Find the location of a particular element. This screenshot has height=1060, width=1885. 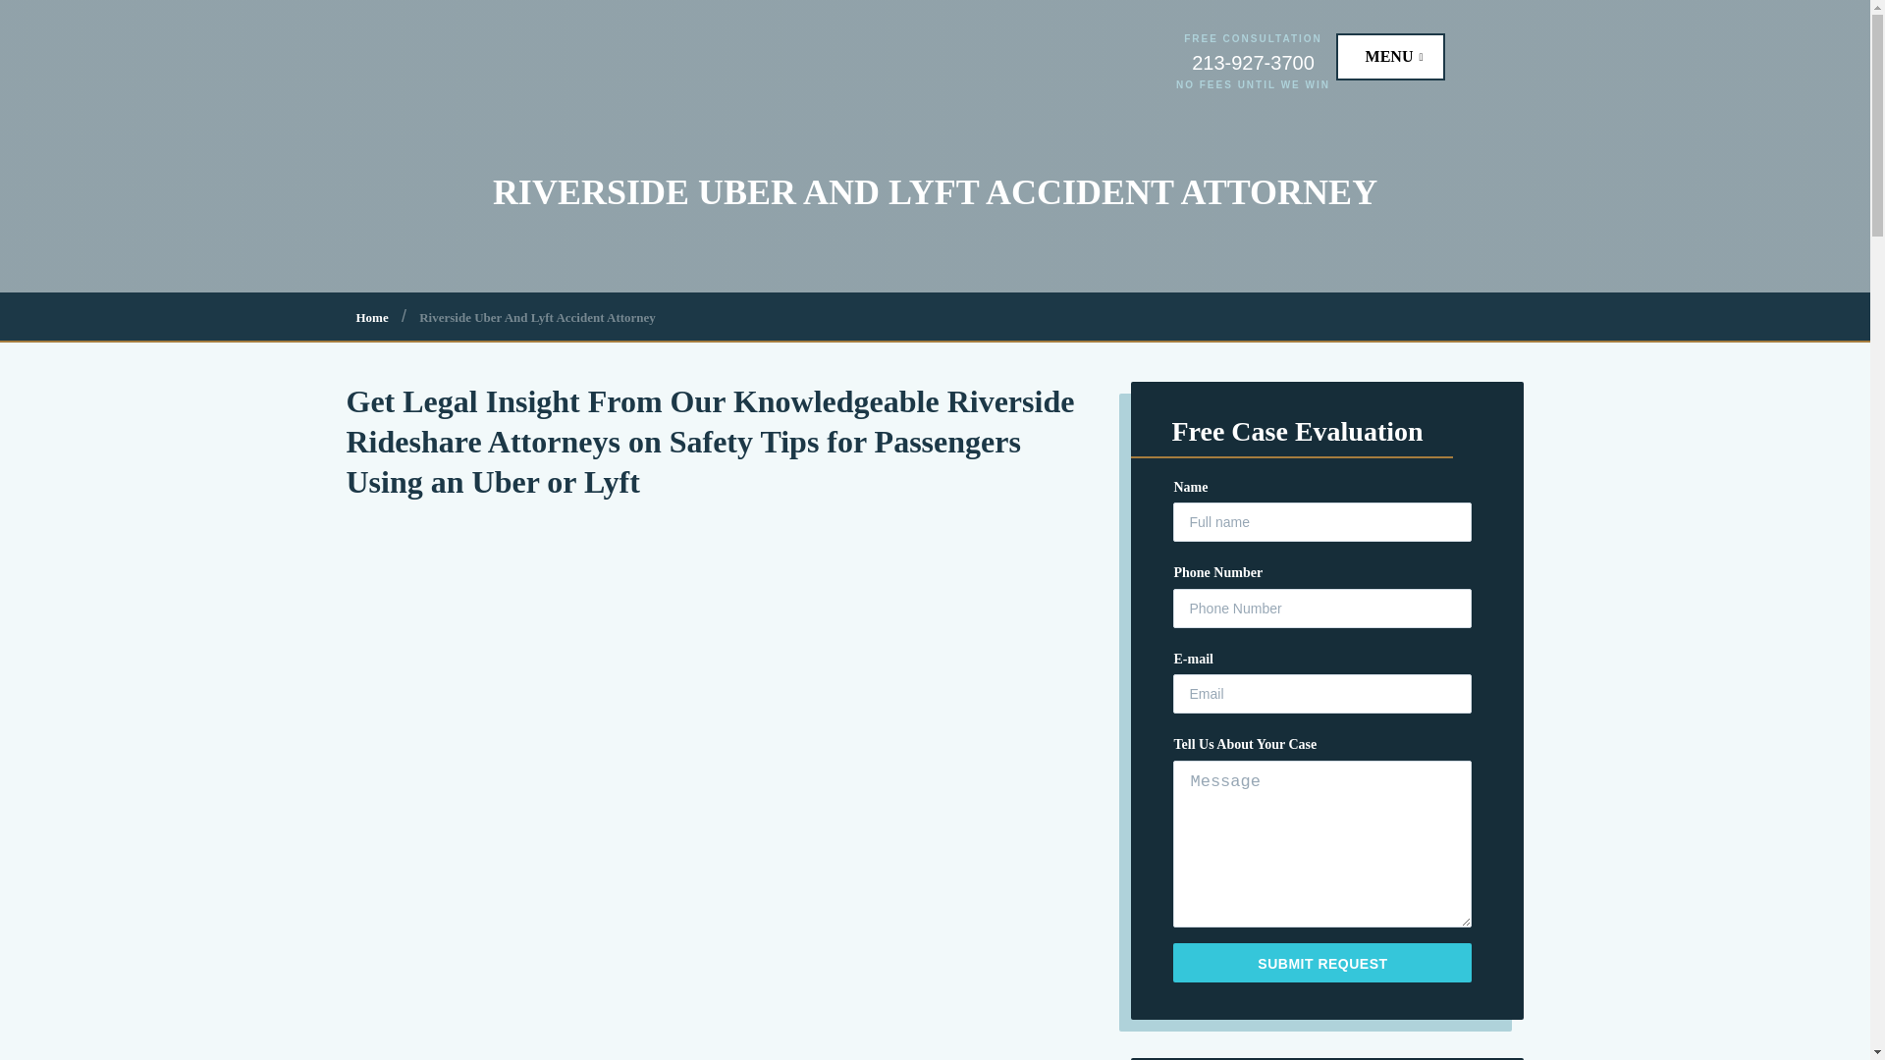

SUBMIT REQUEST is located at coordinates (1321, 963).